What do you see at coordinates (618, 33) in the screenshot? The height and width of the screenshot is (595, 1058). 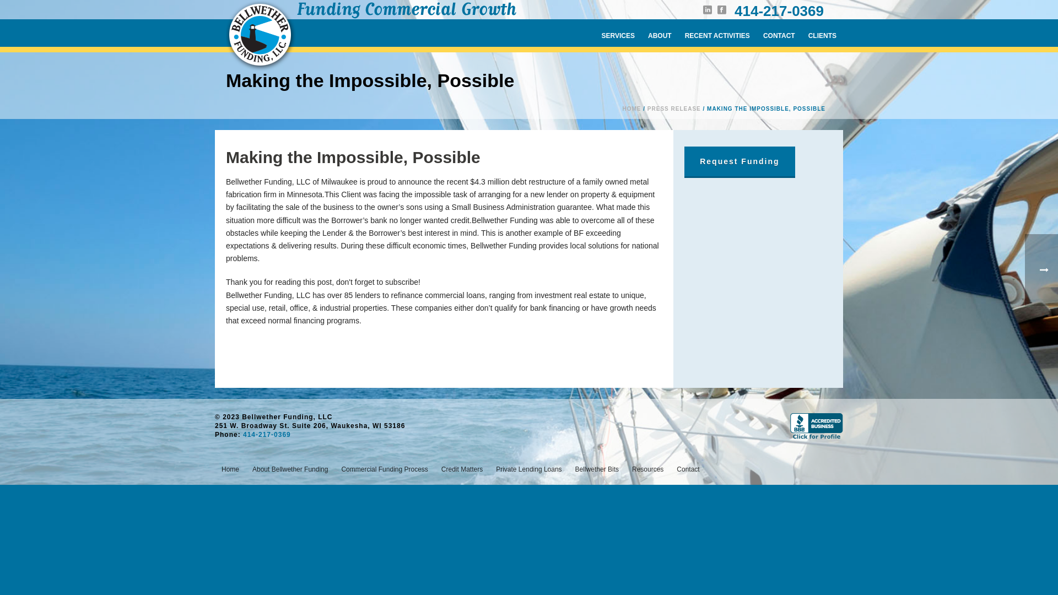 I see `SERVICES` at bounding box center [618, 33].